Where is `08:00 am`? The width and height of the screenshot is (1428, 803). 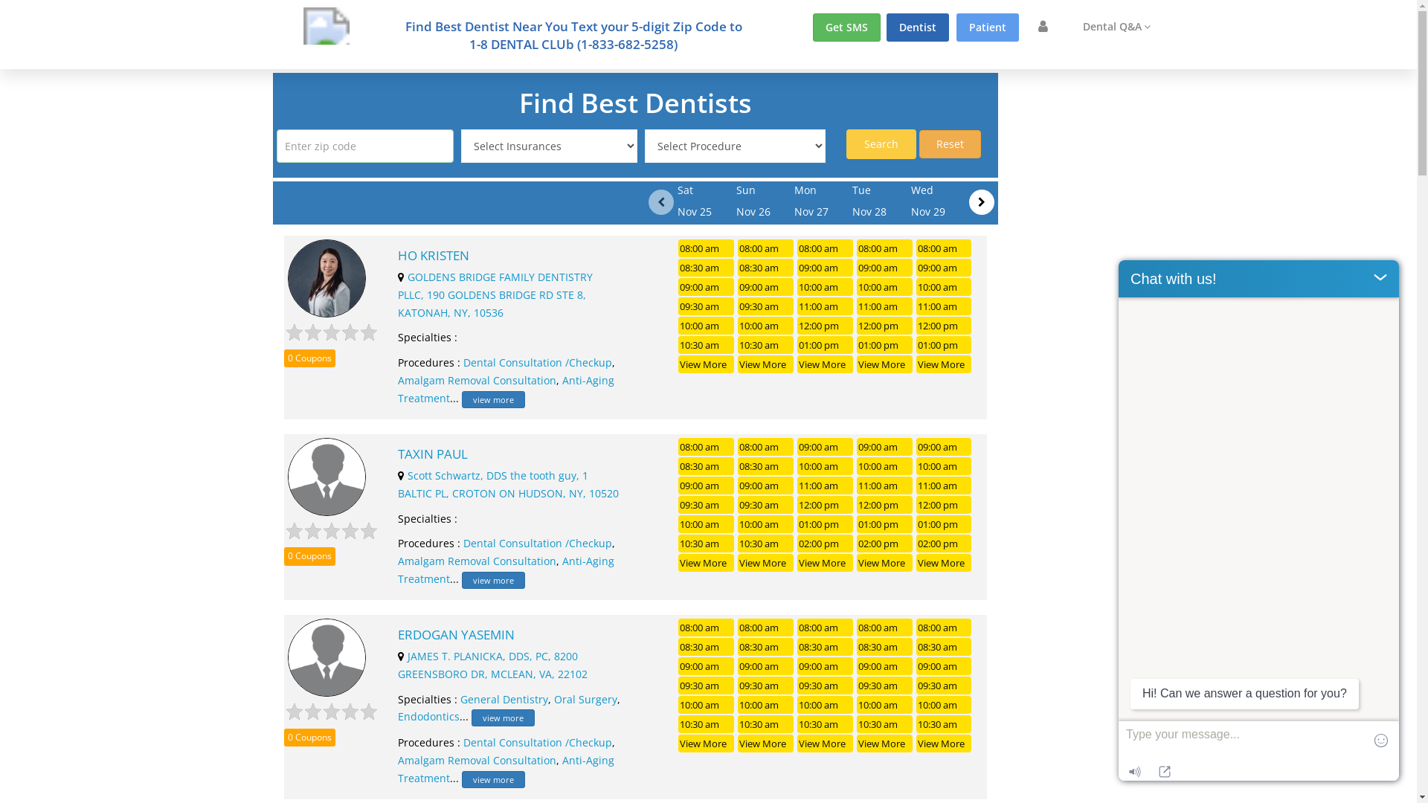 08:00 am is located at coordinates (885, 248).